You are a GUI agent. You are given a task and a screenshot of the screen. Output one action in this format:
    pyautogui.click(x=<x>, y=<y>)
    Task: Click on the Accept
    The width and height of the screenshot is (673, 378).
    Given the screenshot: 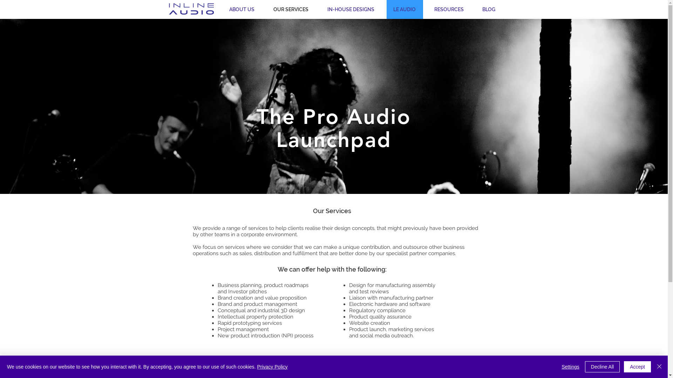 What is the action you would take?
    pyautogui.click(x=637, y=367)
    